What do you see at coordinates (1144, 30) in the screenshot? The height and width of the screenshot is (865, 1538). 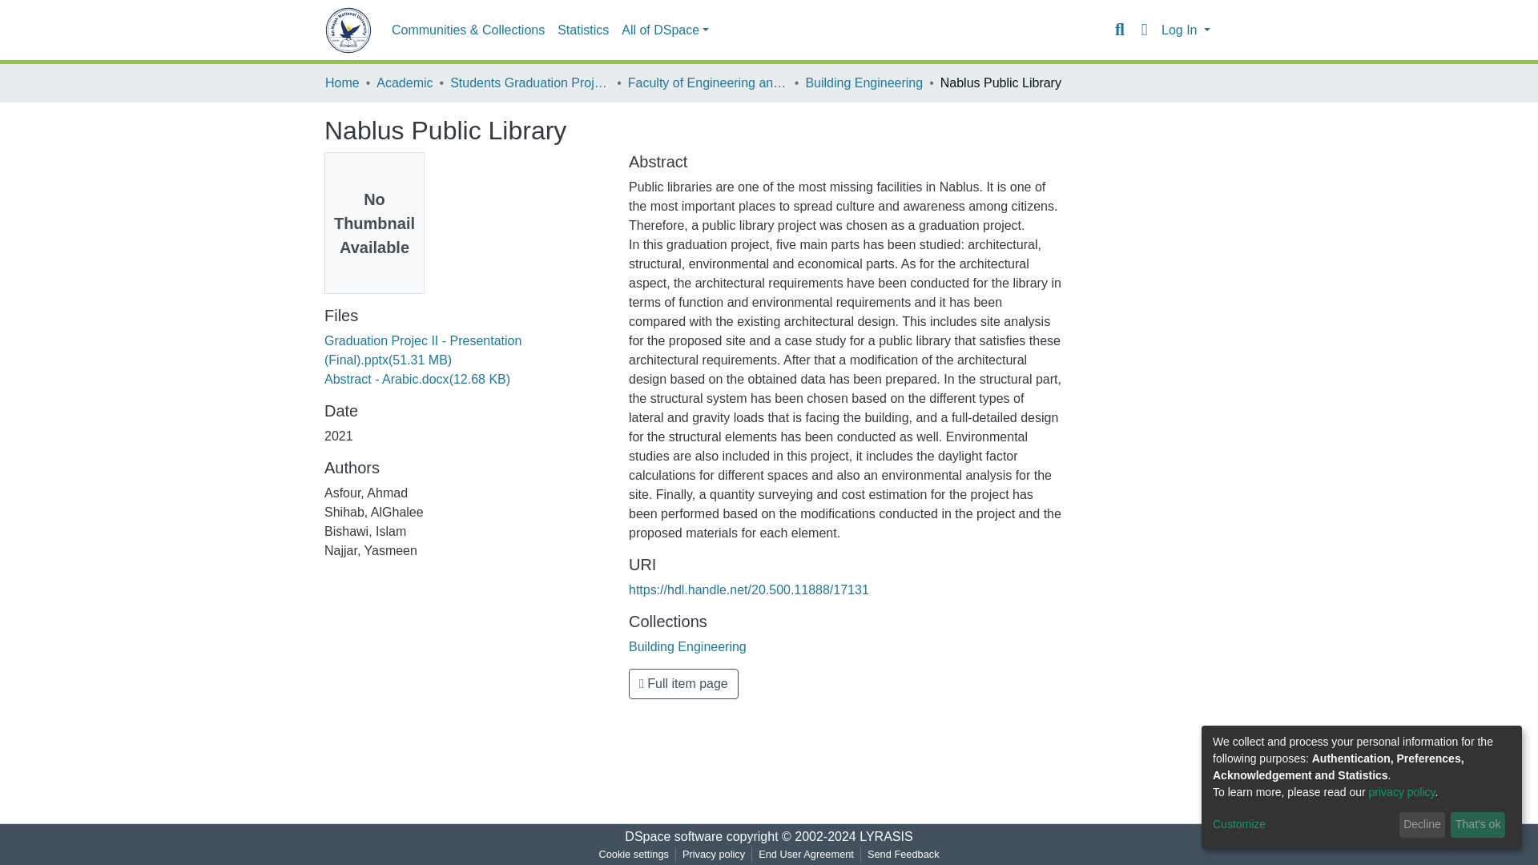 I see `Language switch` at bounding box center [1144, 30].